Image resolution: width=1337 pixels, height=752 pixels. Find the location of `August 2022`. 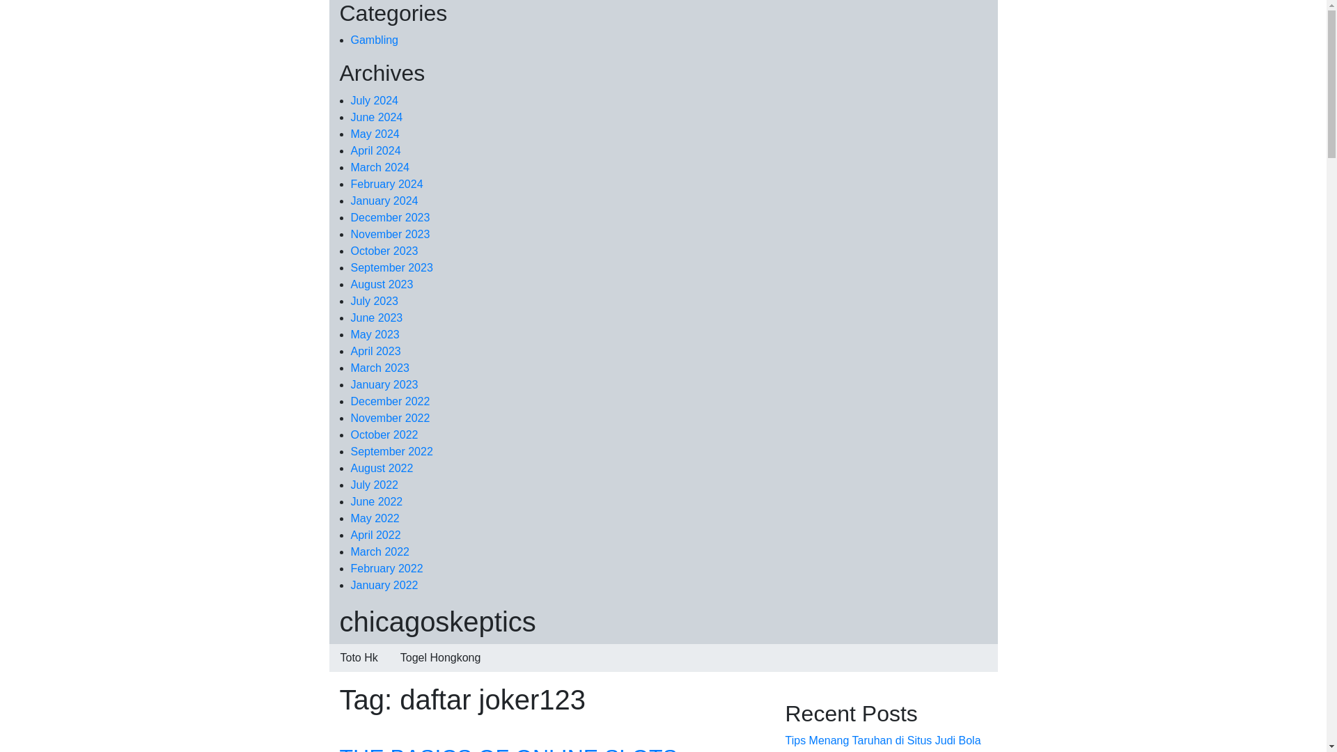

August 2022 is located at coordinates (382, 468).